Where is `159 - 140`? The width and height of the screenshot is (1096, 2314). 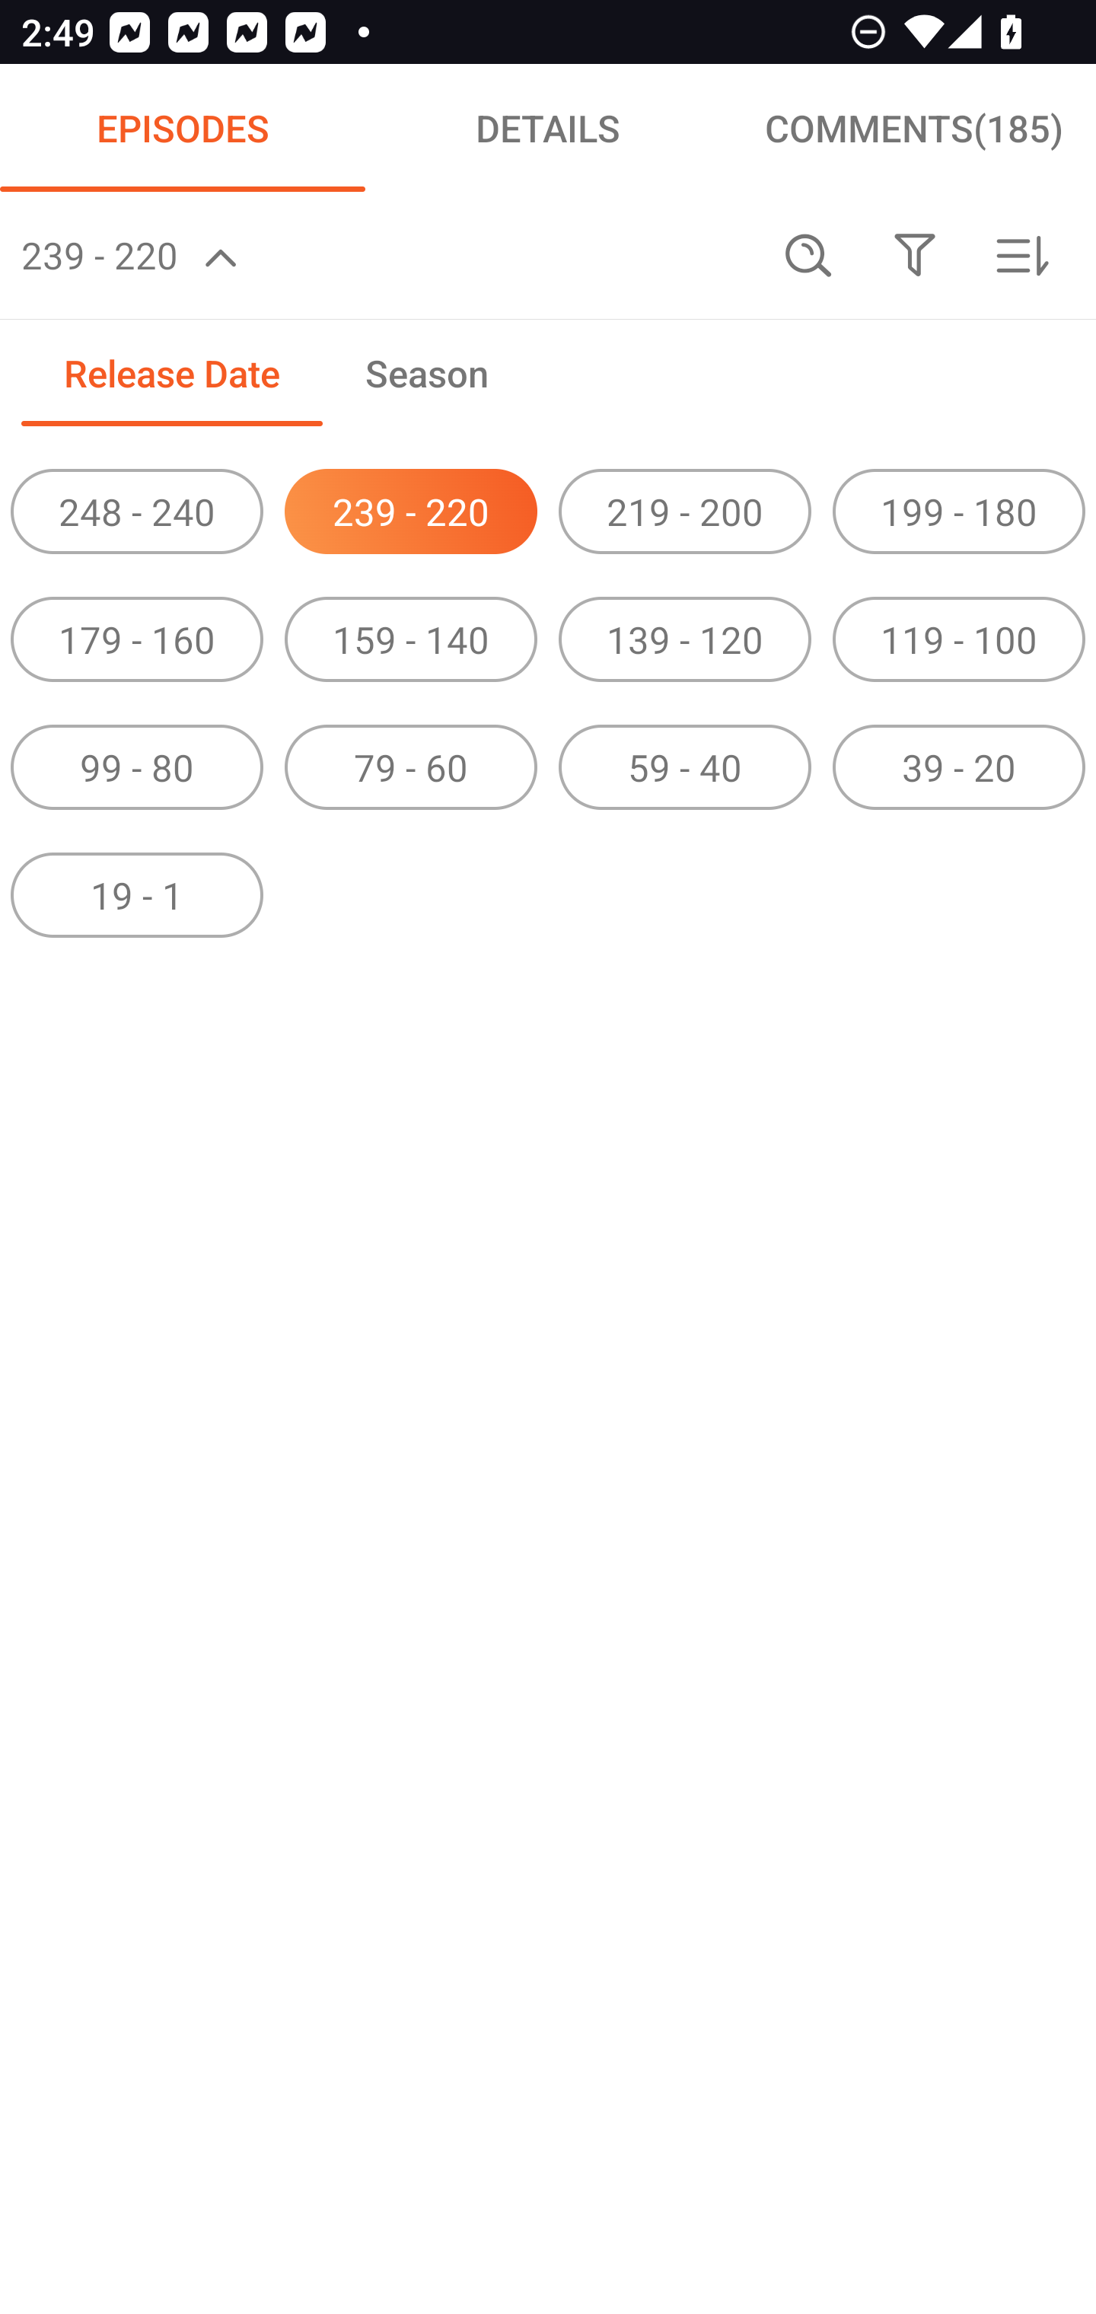 159 - 140 is located at coordinates (411, 639).